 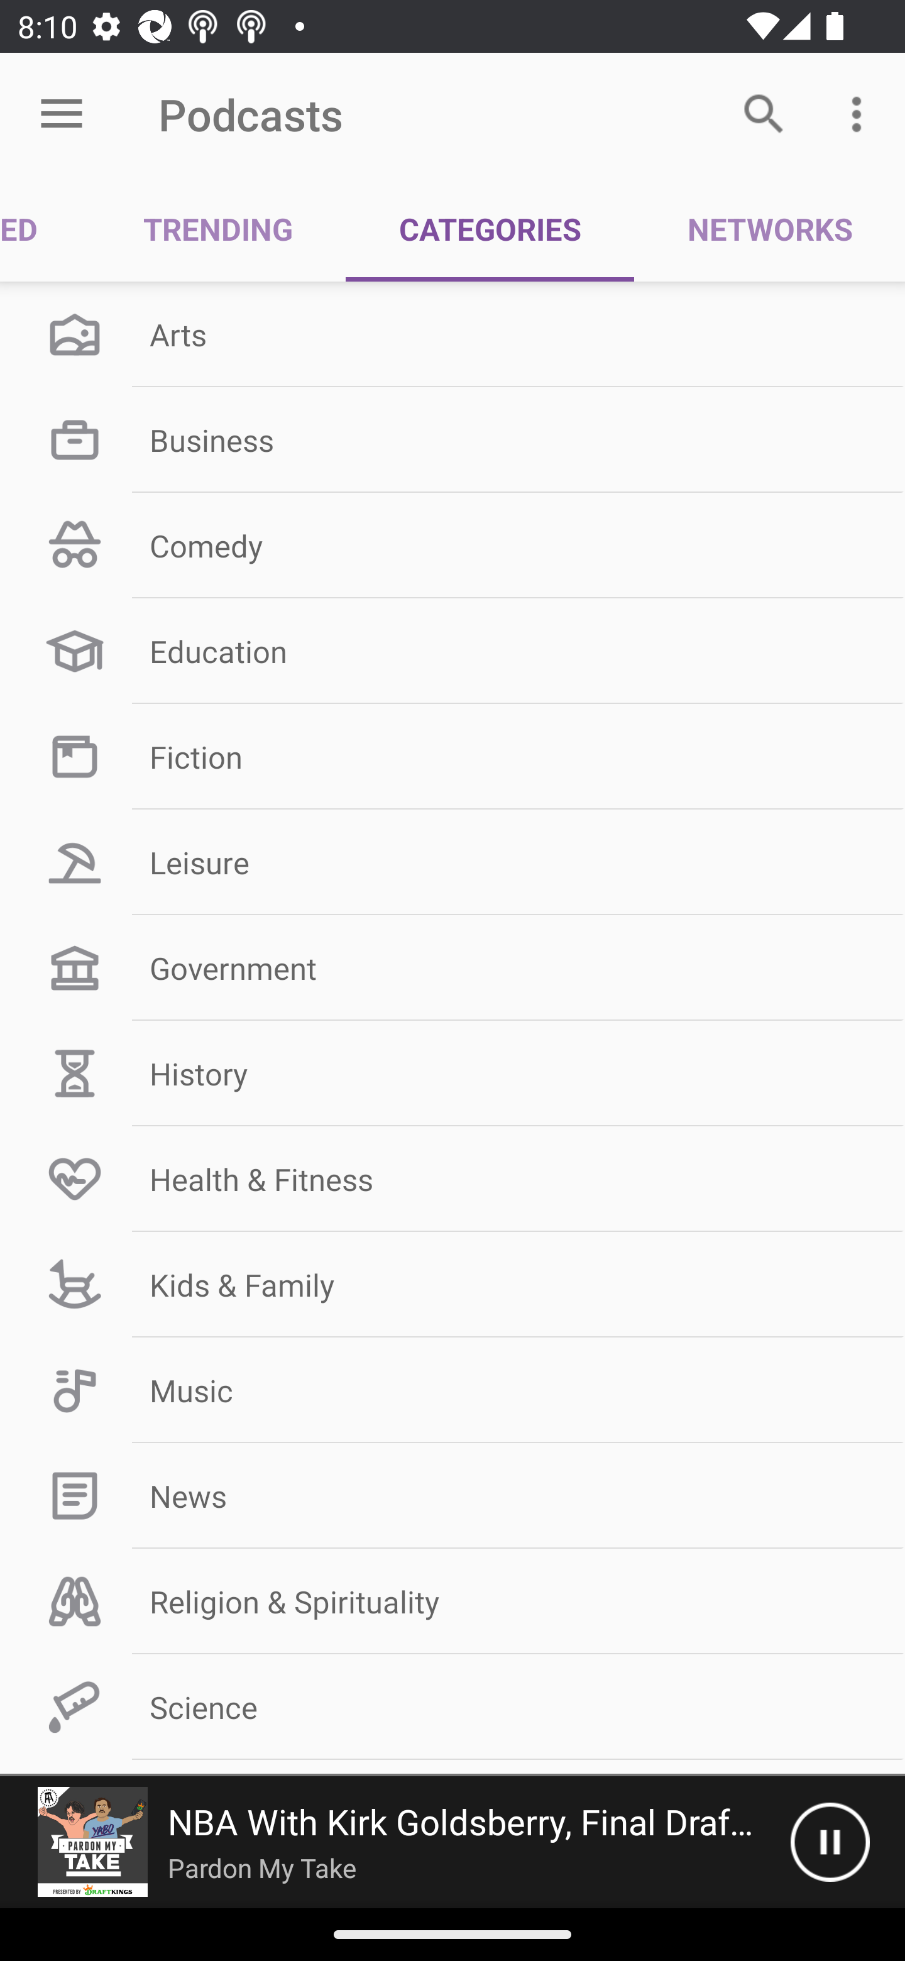 What do you see at coordinates (764, 113) in the screenshot?
I see `Search` at bounding box center [764, 113].